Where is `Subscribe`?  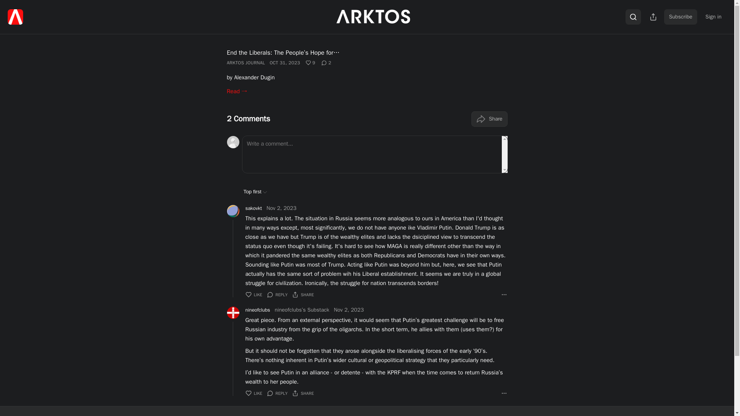
Subscribe is located at coordinates (681, 17).